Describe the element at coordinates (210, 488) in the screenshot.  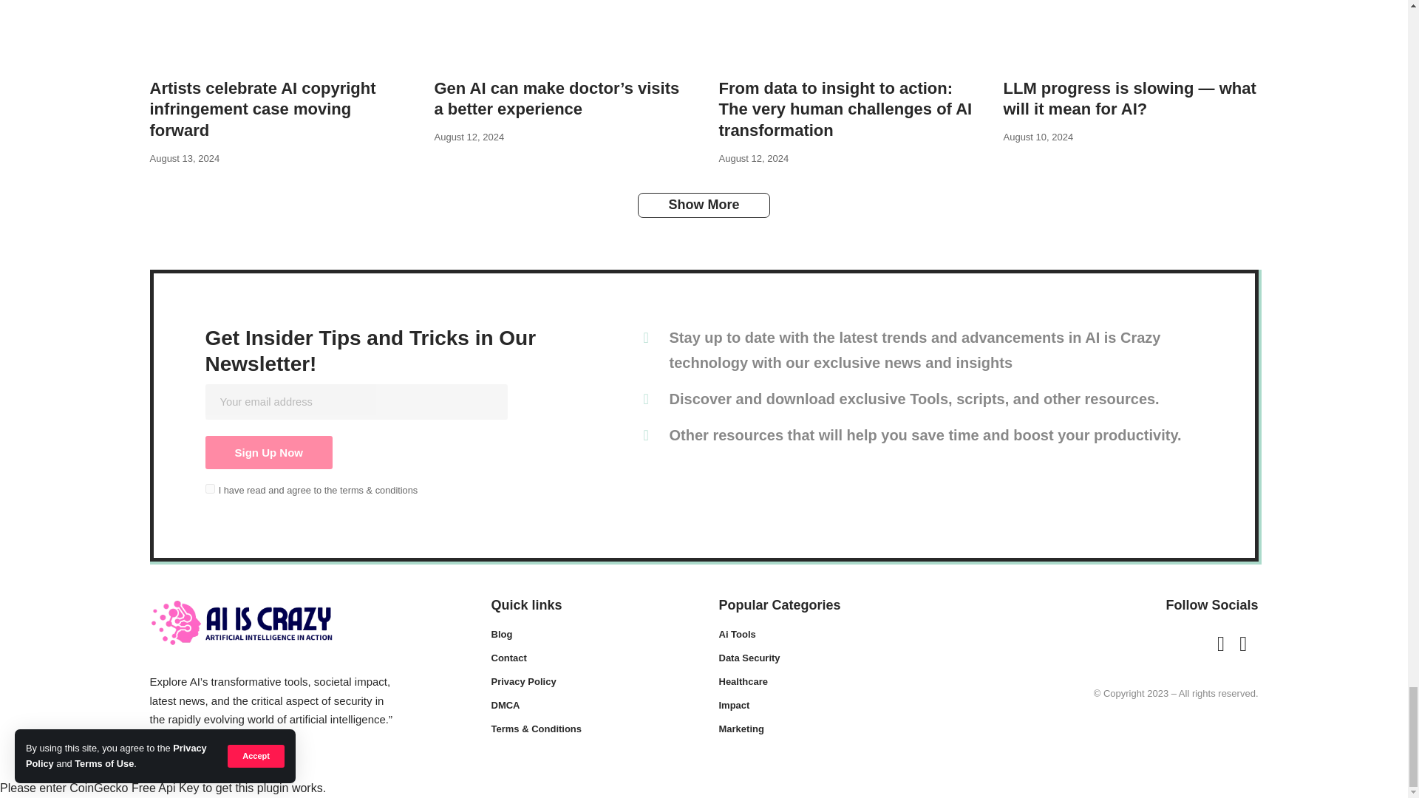
I see `1` at that location.